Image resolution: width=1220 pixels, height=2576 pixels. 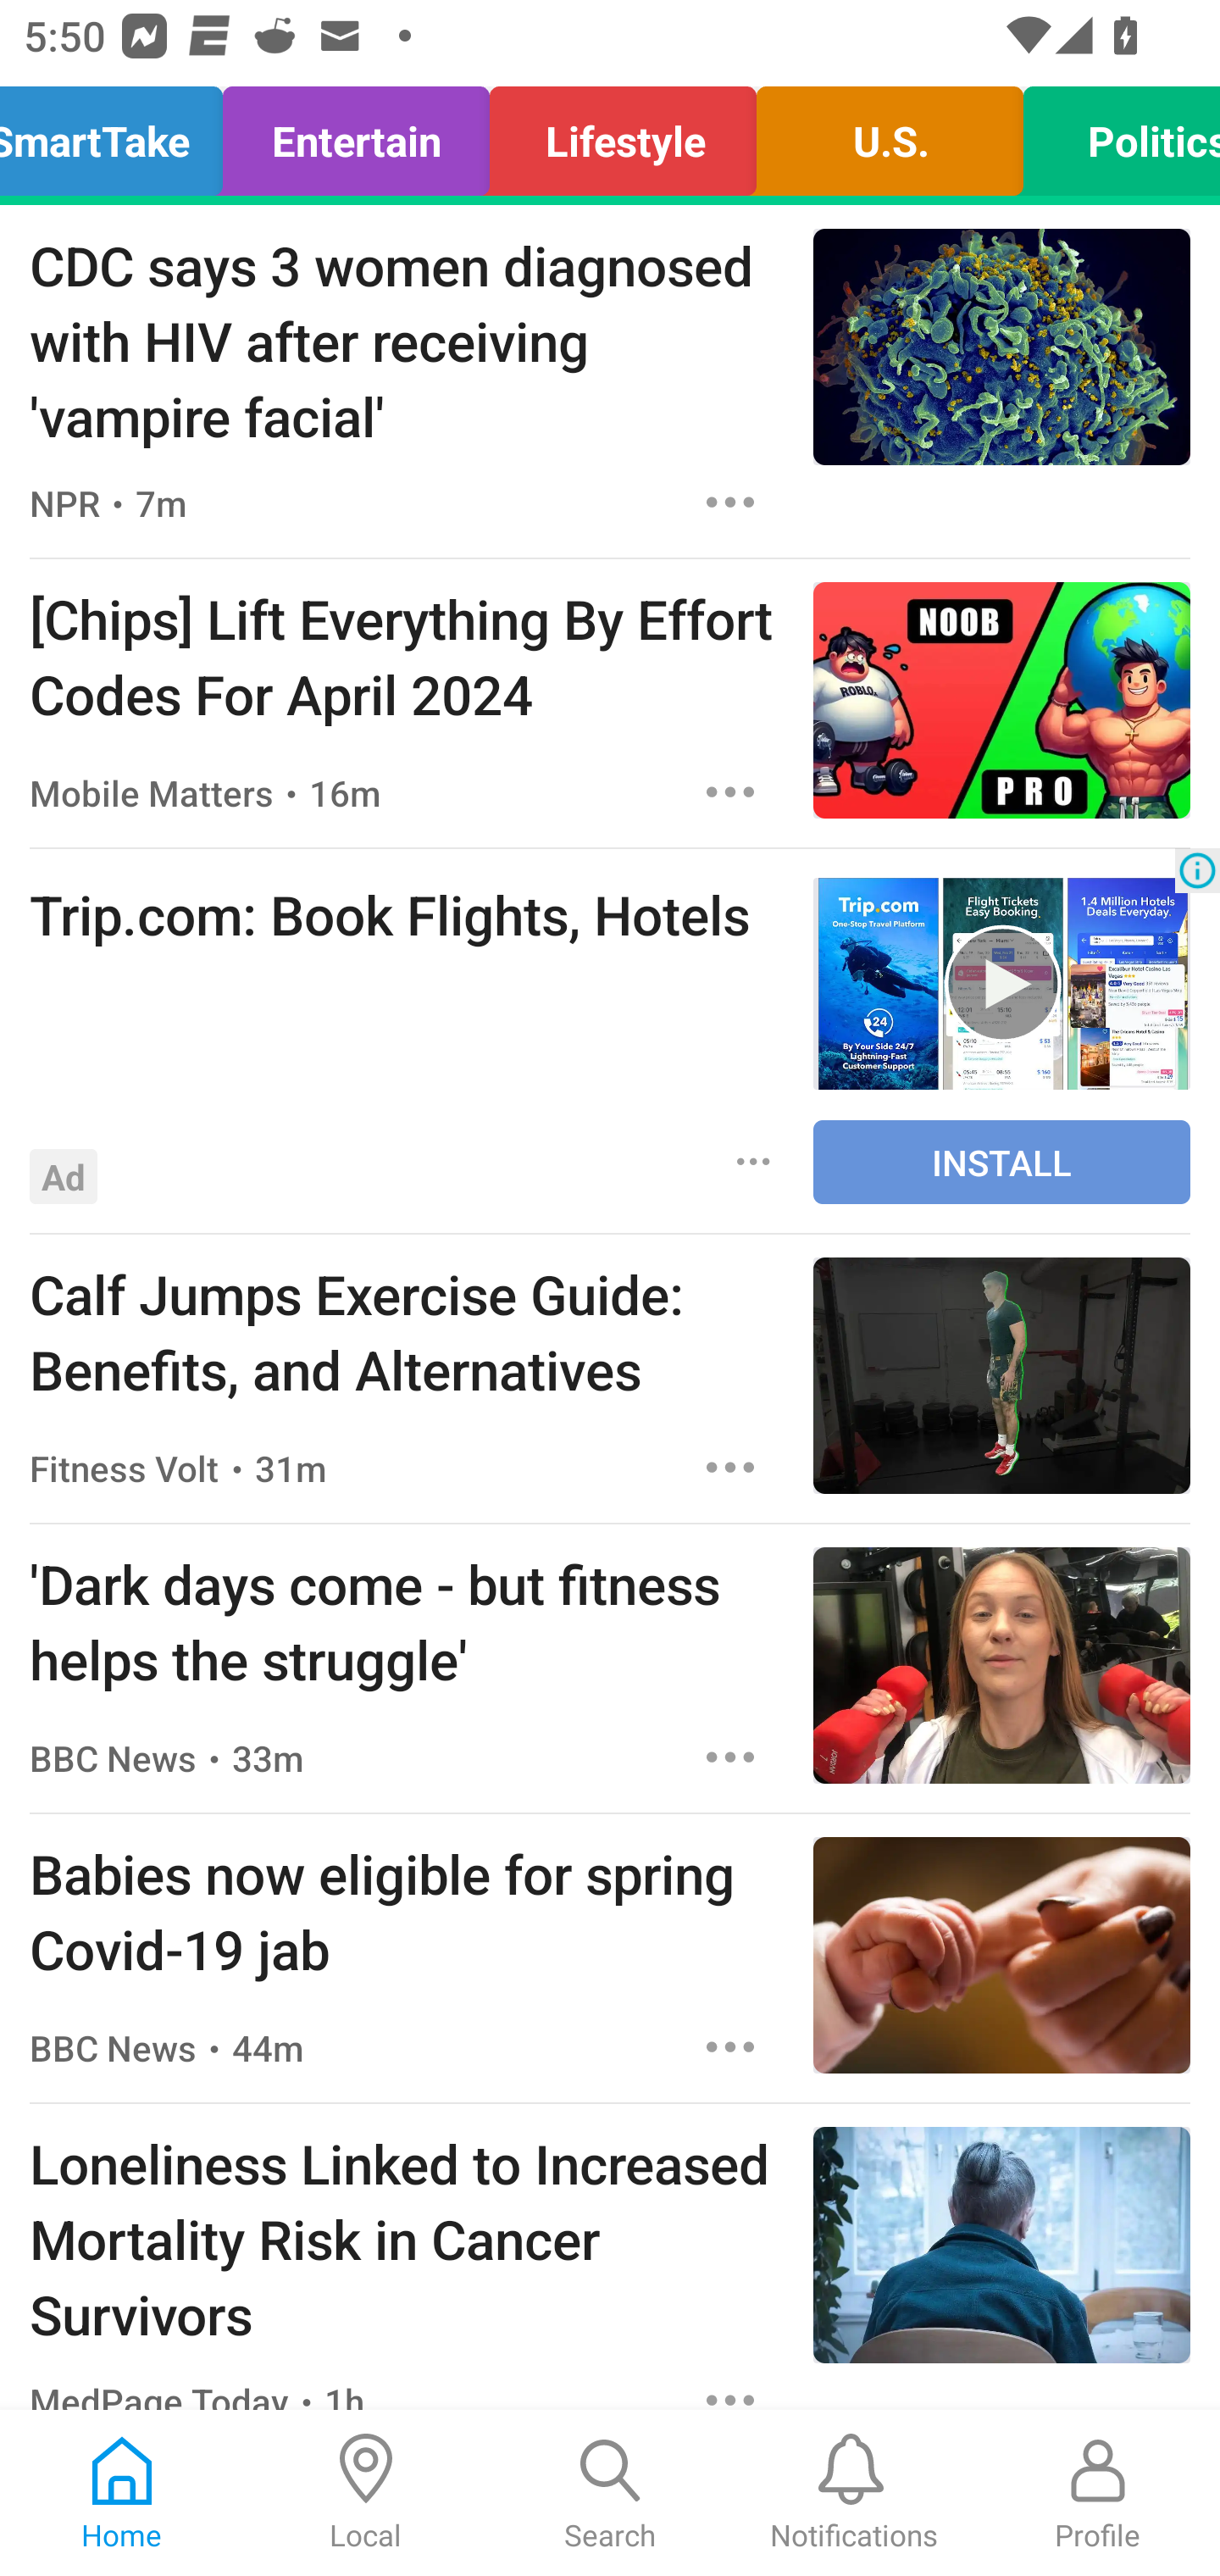 What do you see at coordinates (730, 502) in the screenshot?
I see `Options` at bounding box center [730, 502].